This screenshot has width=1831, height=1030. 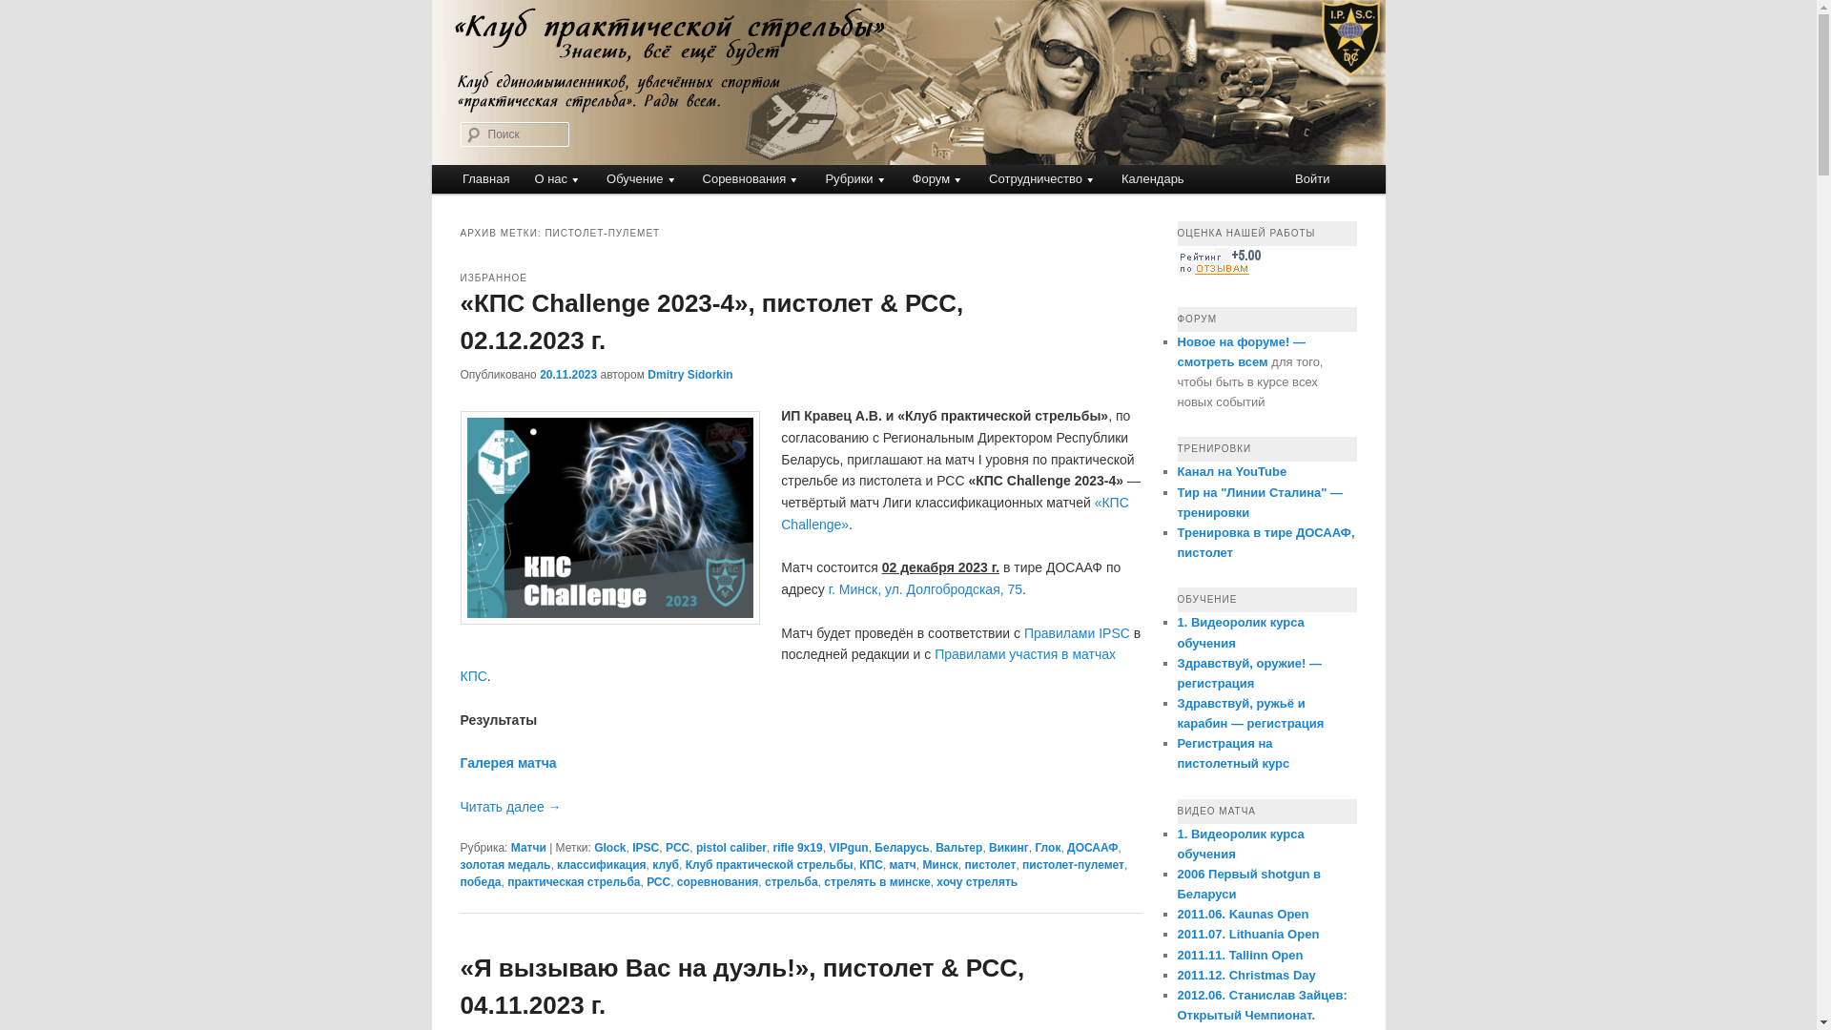 What do you see at coordinates (1240, 956) in the screenshot?
I see `2011.11. Tallinn Open` at bounding box center [1240, 956].